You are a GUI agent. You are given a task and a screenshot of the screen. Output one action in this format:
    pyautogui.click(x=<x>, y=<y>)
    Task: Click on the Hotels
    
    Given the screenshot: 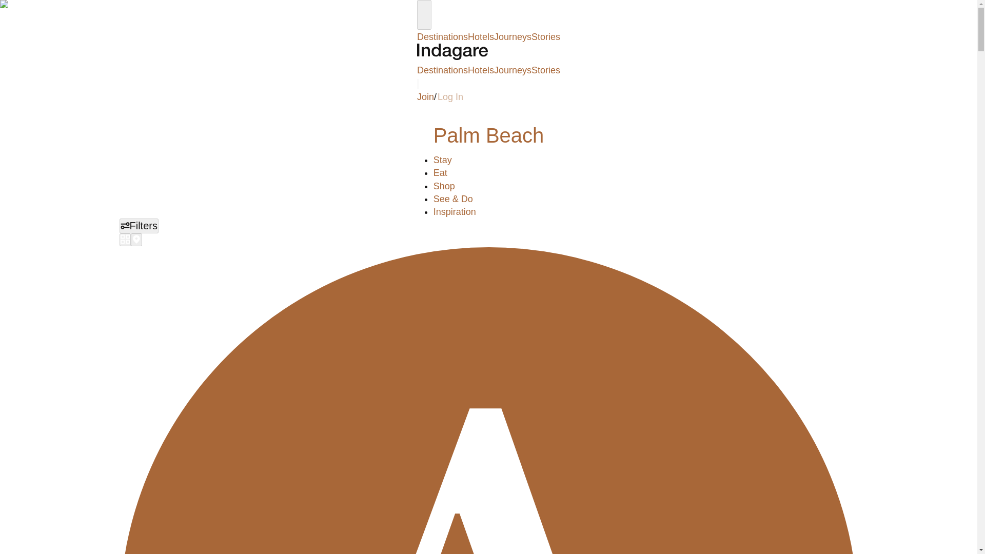 What is the action you would take?
    pyautogui.click(x=481, y=70)
    